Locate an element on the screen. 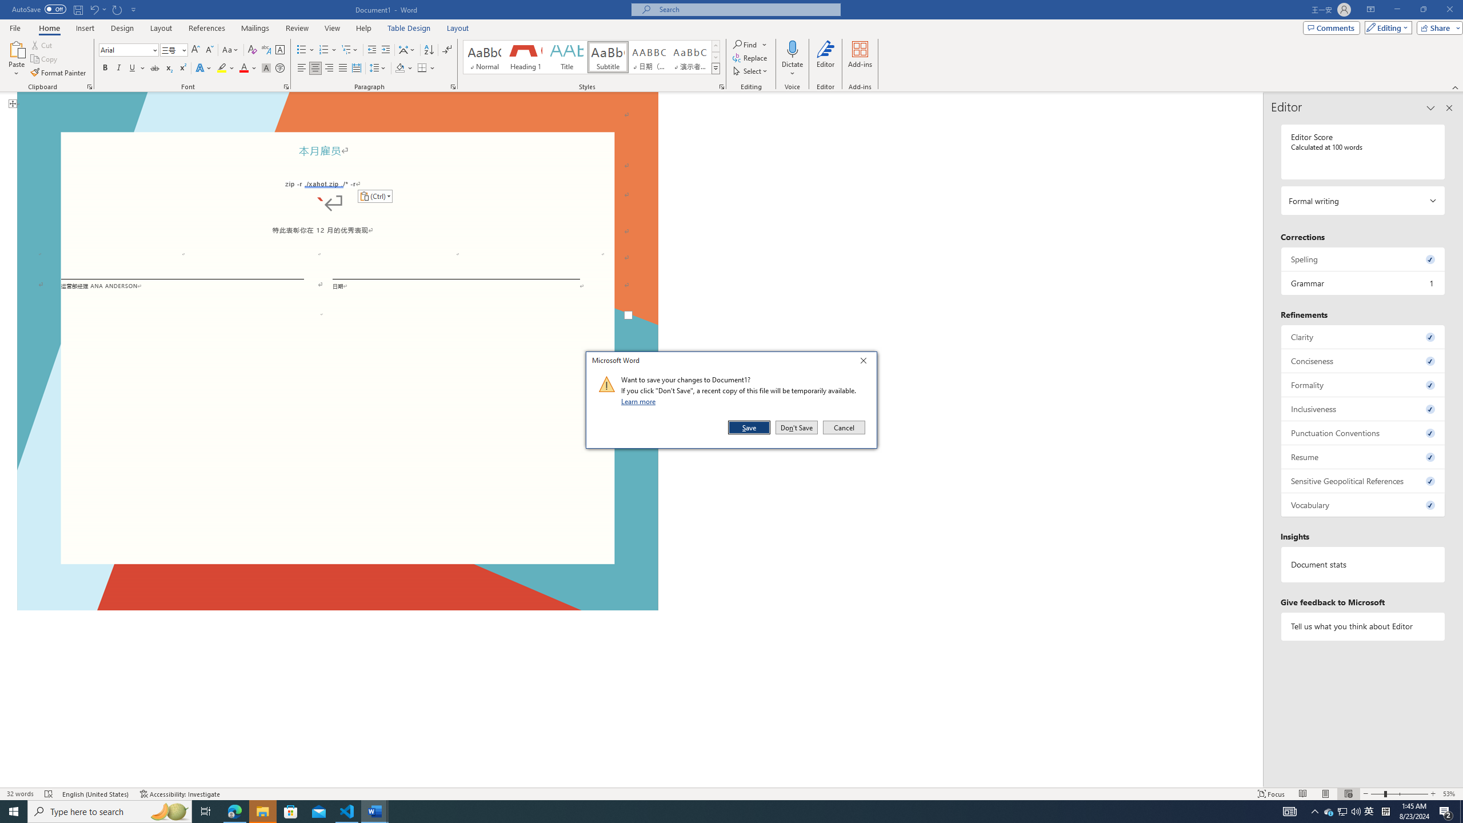  Insert is located at coordinates (85, 28).